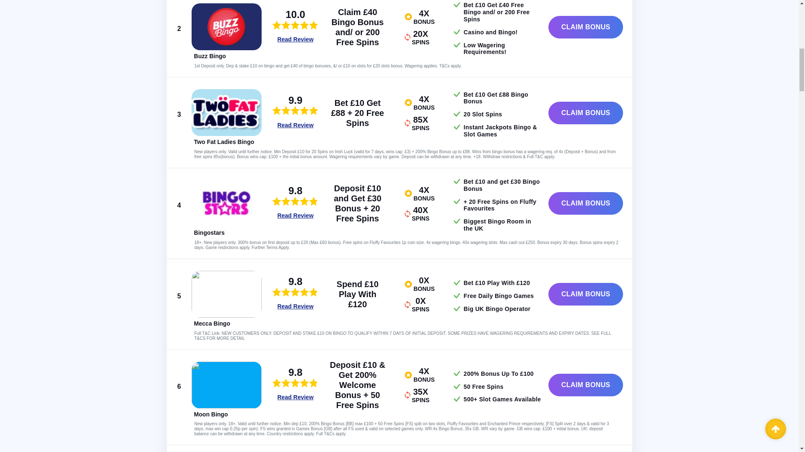 The image size is (805, 452). I want to click on Two Fat Ladies Bingo, so click(226, 112).